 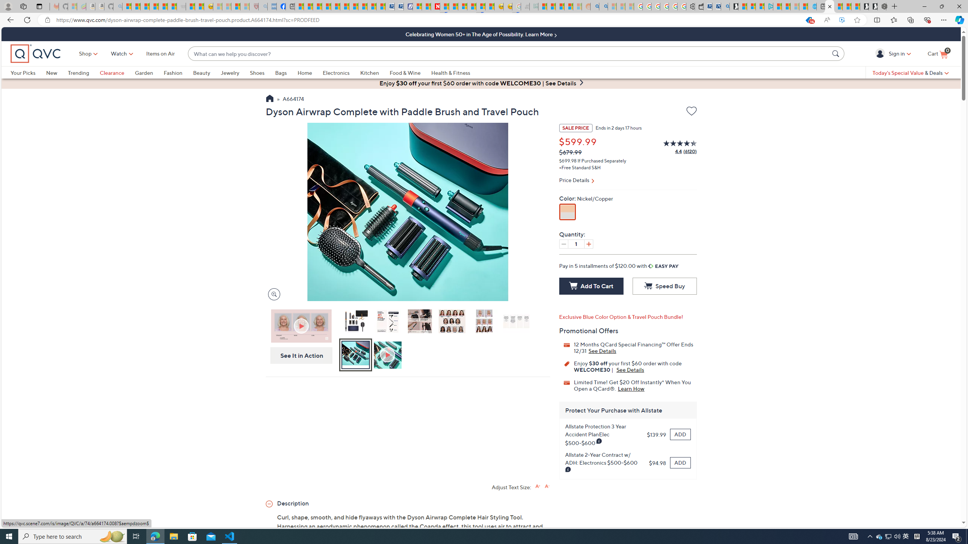 I want to click on Clearance, so click(x=117, y=73).